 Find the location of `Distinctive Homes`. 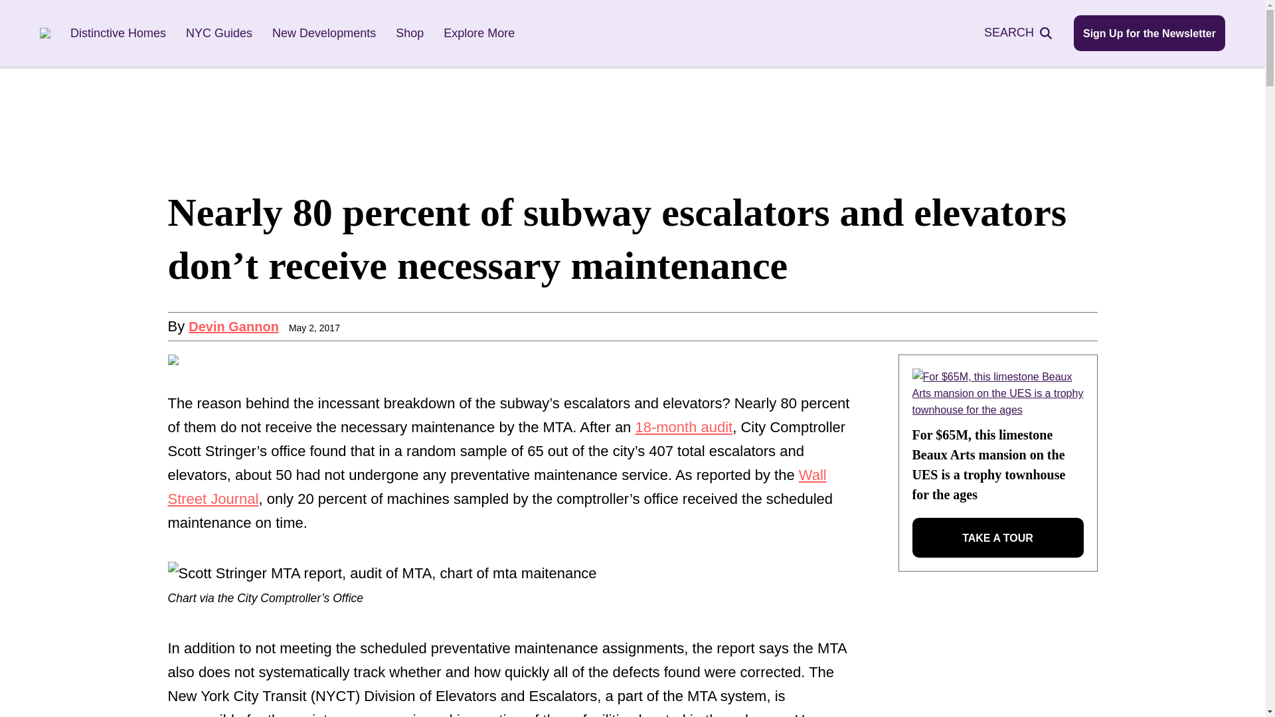

Distinctive Homes is located at coordinates (118, 33).